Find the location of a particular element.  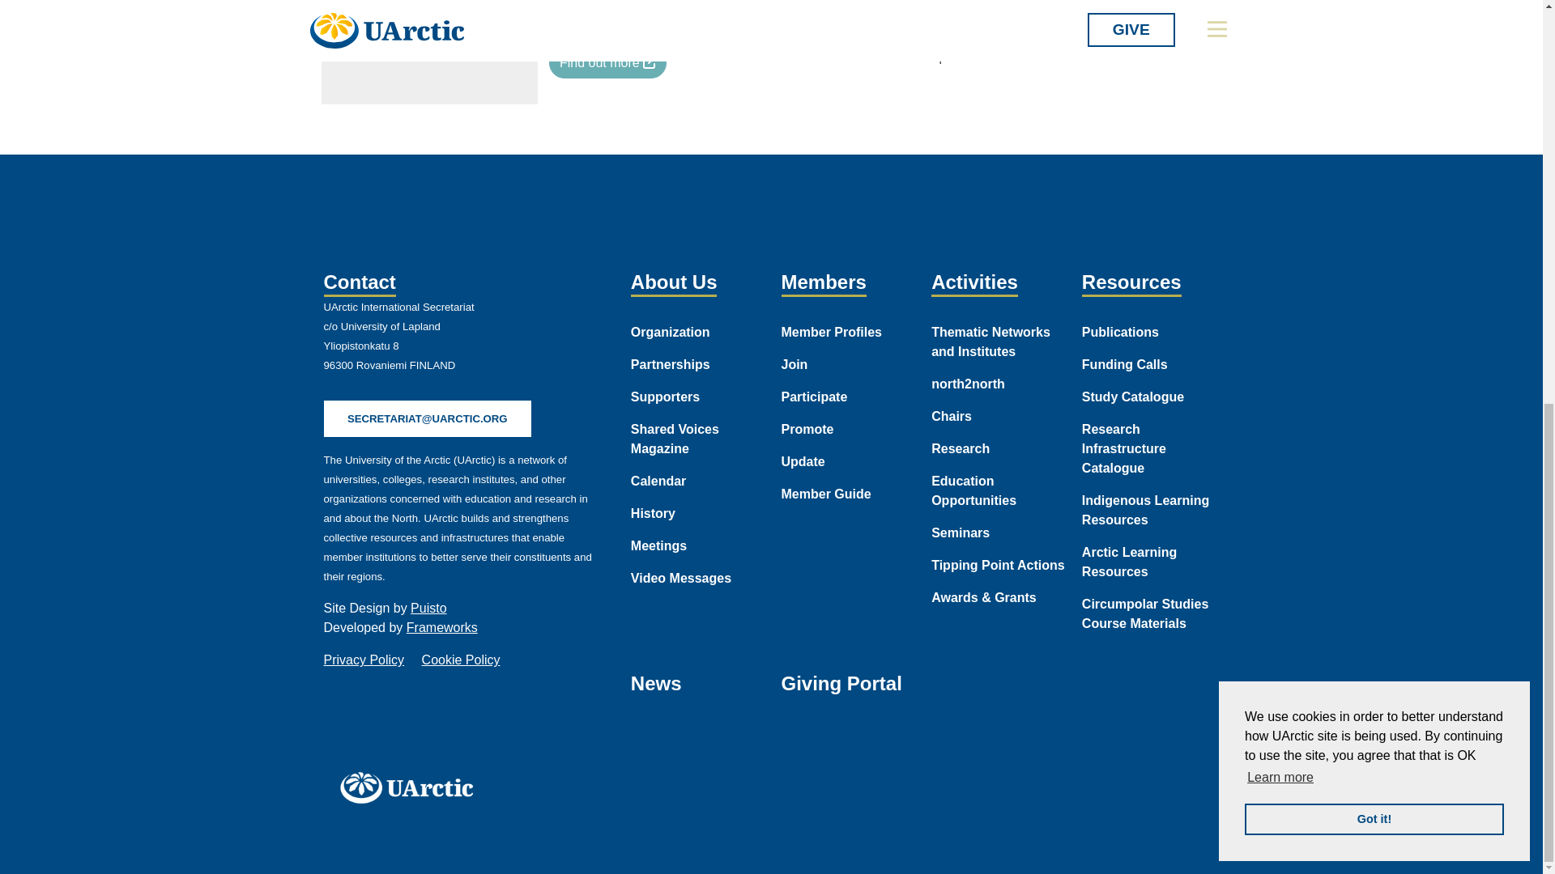

Center for Alaska Native Health Research is located at coordinates (607, 63).